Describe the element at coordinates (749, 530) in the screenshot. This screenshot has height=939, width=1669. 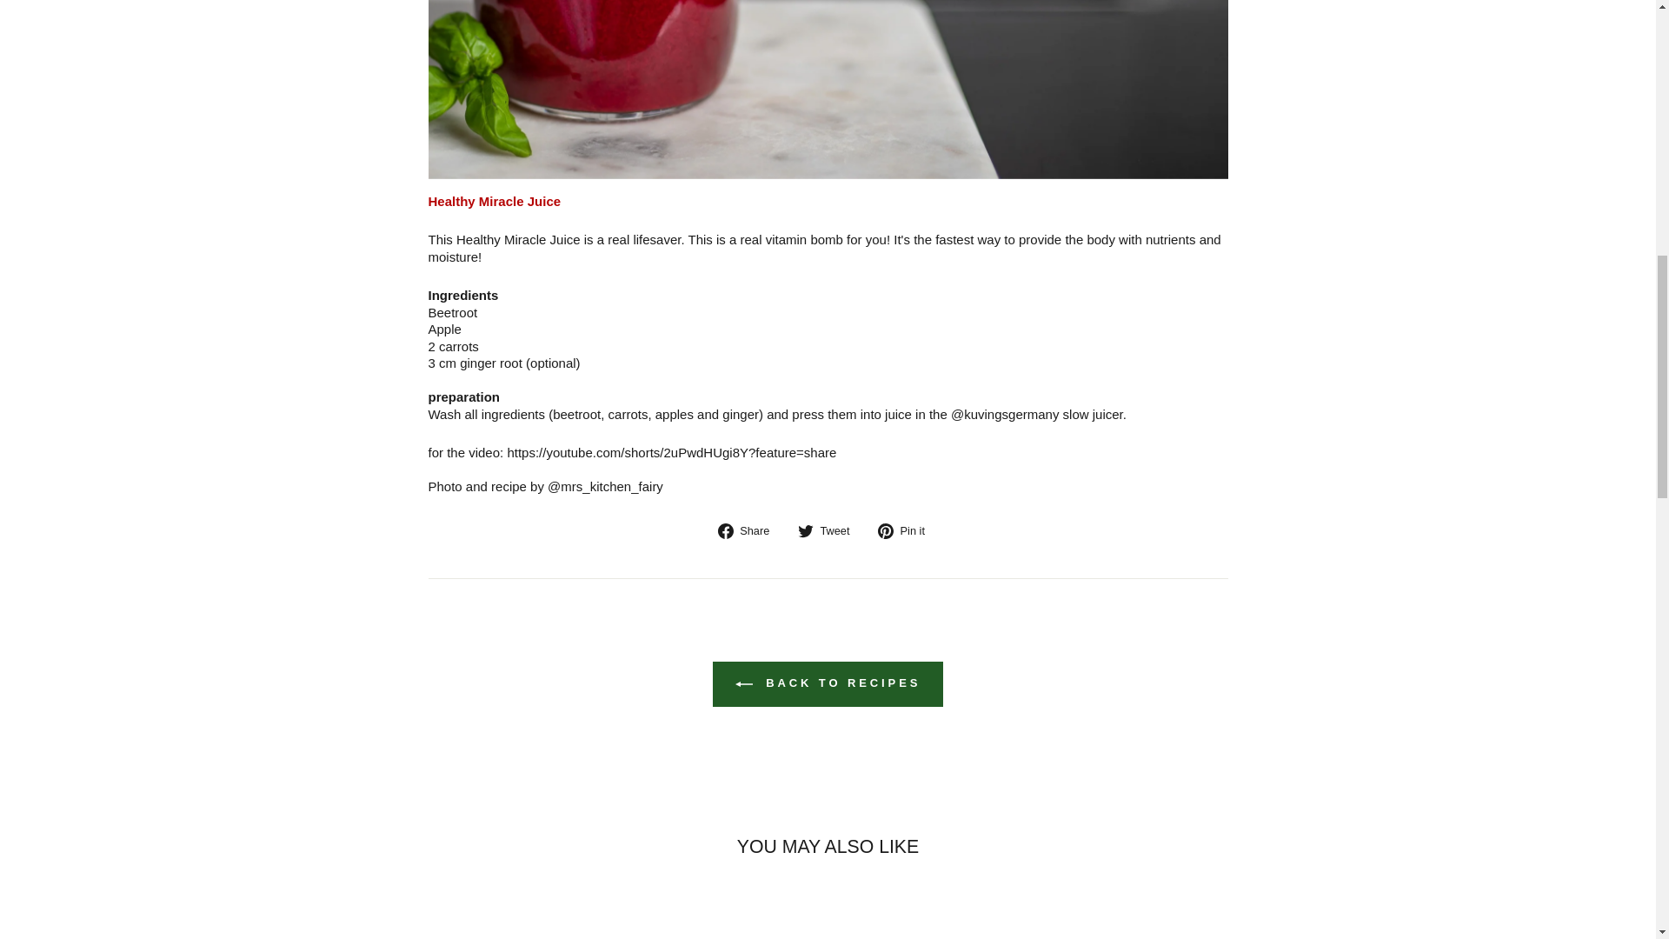
I see `Share on Facebook` at that location.